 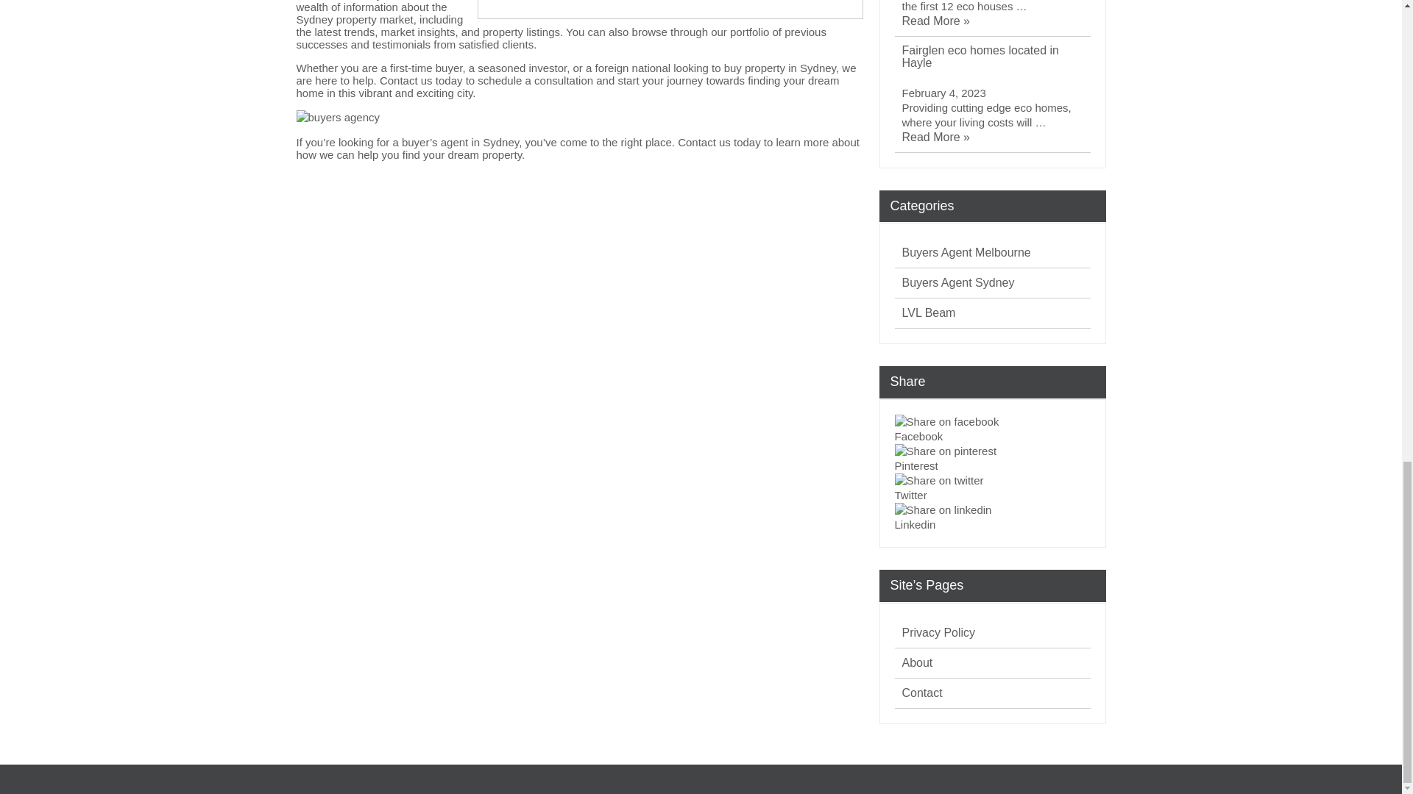 What do you see at coordinates (943, 510) in the screenshot?
I see `linkedin` at bounding box center [943, 510].